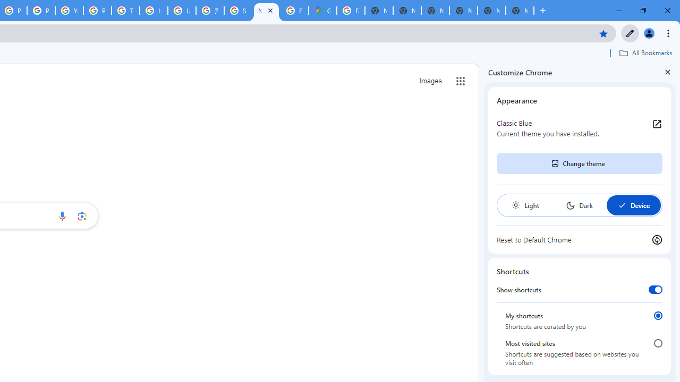 The height and width of the screenshot is (382, 680). What do you see at coordinates (633, 205) in the screenshot?
I see `Device` at bounding box center [633, 205].